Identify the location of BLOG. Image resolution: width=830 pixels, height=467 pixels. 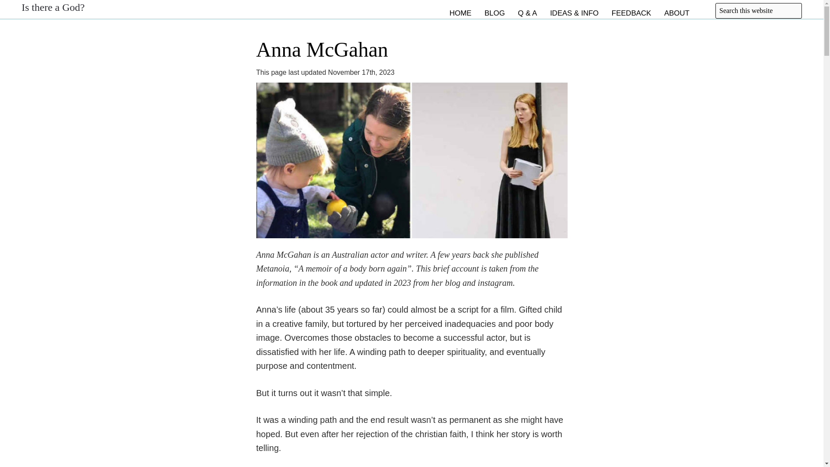
(492, 10).